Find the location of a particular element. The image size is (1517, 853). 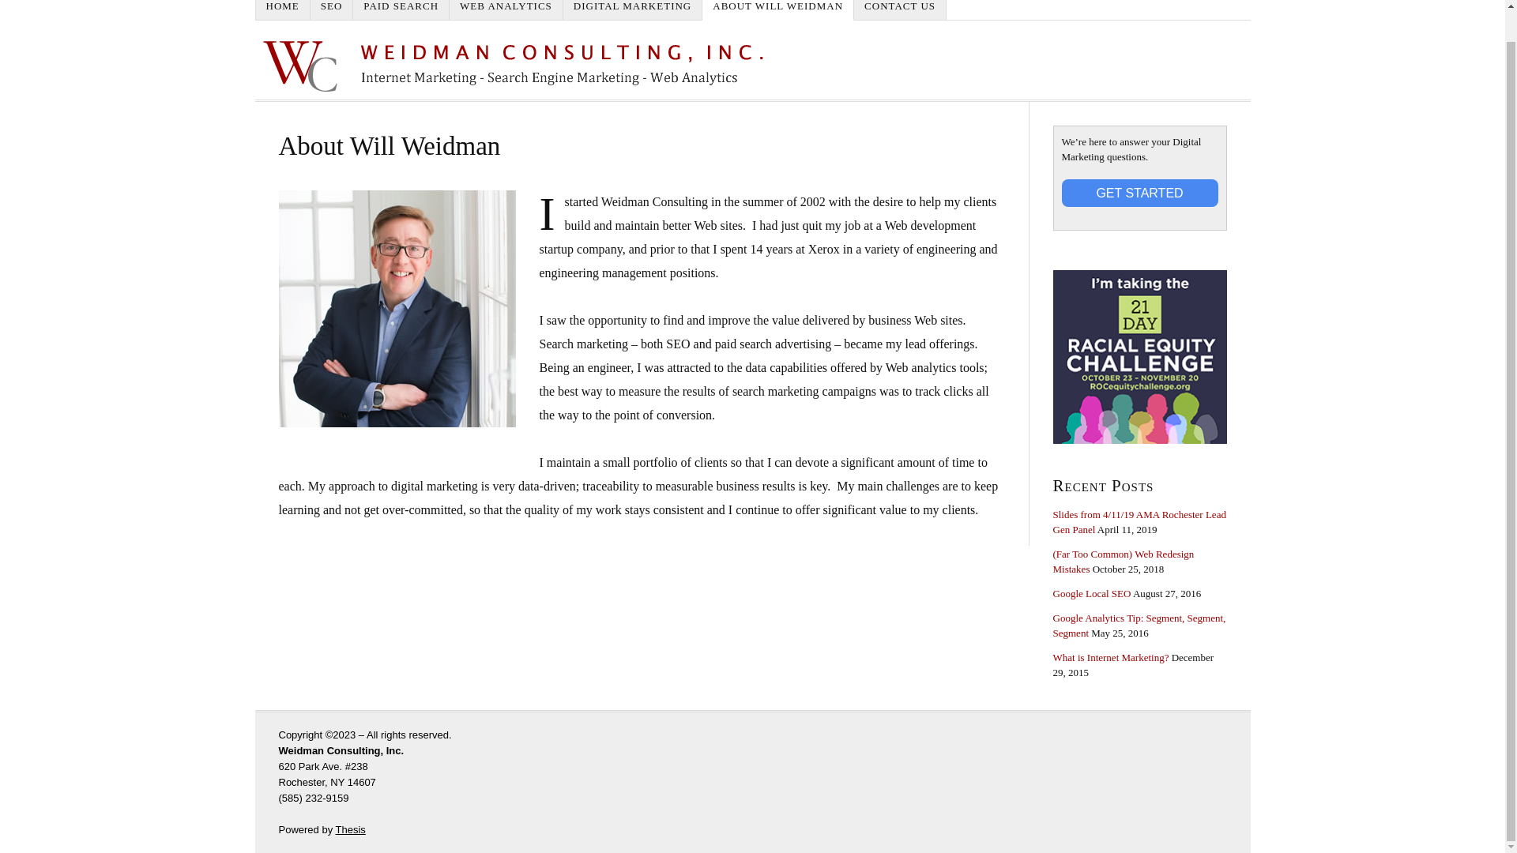

GET STARTED is located at coordinates (1139, 193).